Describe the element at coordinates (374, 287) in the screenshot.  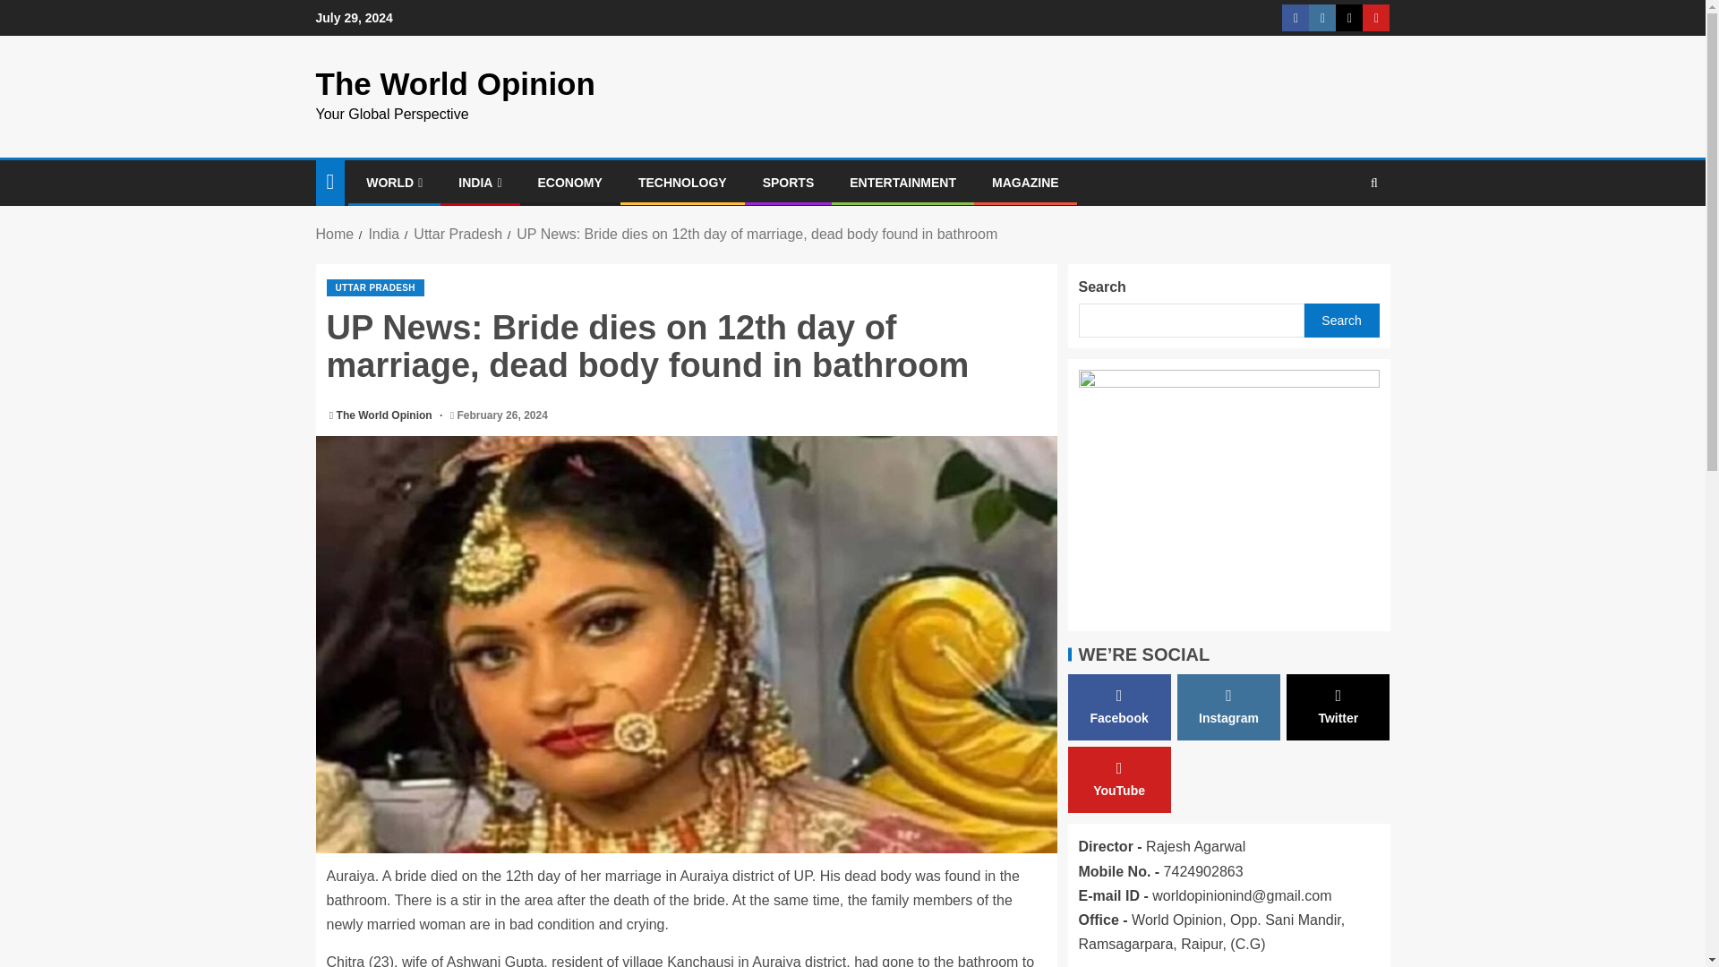
I see `UTTAR PRADESH` at that location.